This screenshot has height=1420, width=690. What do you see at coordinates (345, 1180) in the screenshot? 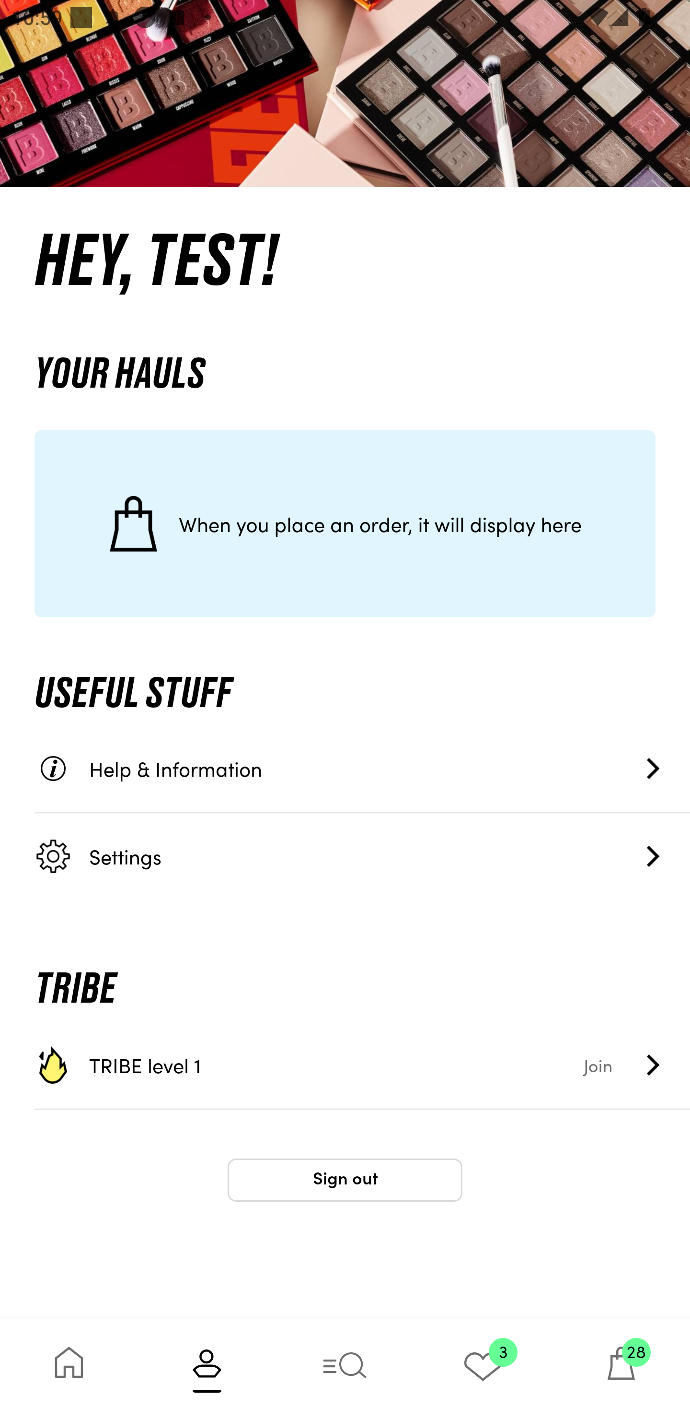
I see `Sign out` at bounding box center [345, 1180].